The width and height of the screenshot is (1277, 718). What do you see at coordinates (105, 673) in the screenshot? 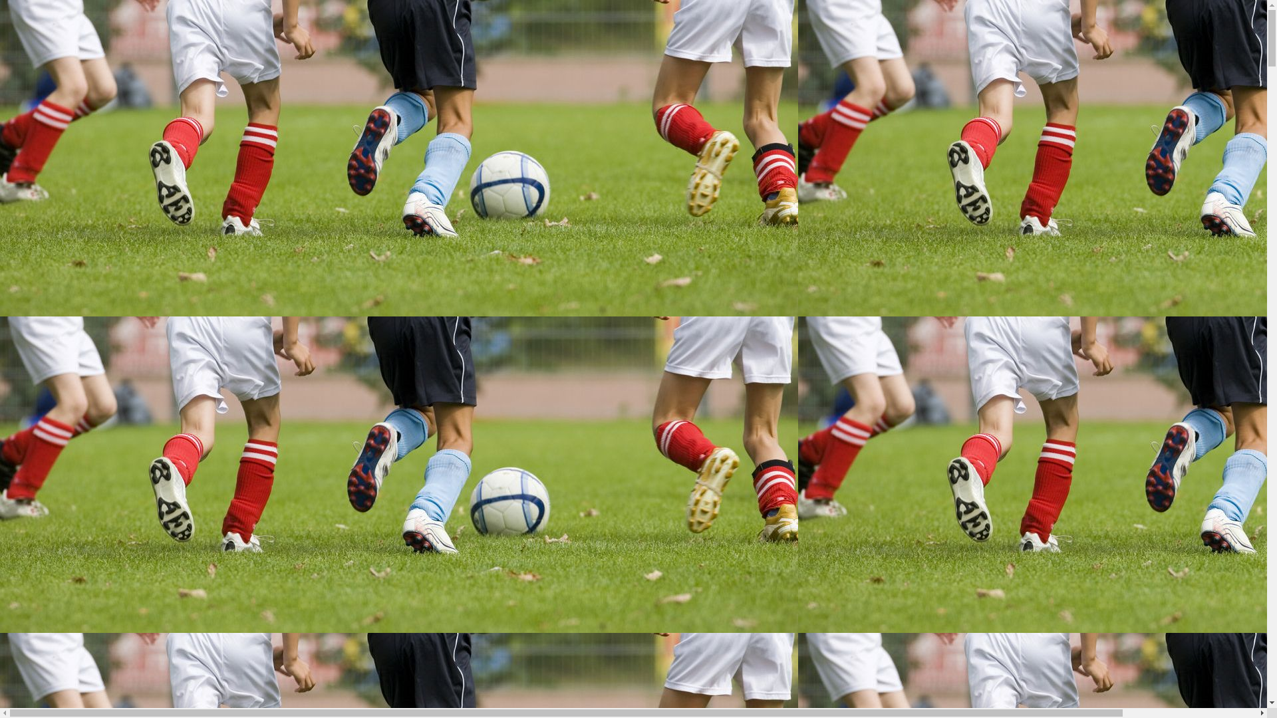
I see `Dokumente` at bounding box center [105, 673].